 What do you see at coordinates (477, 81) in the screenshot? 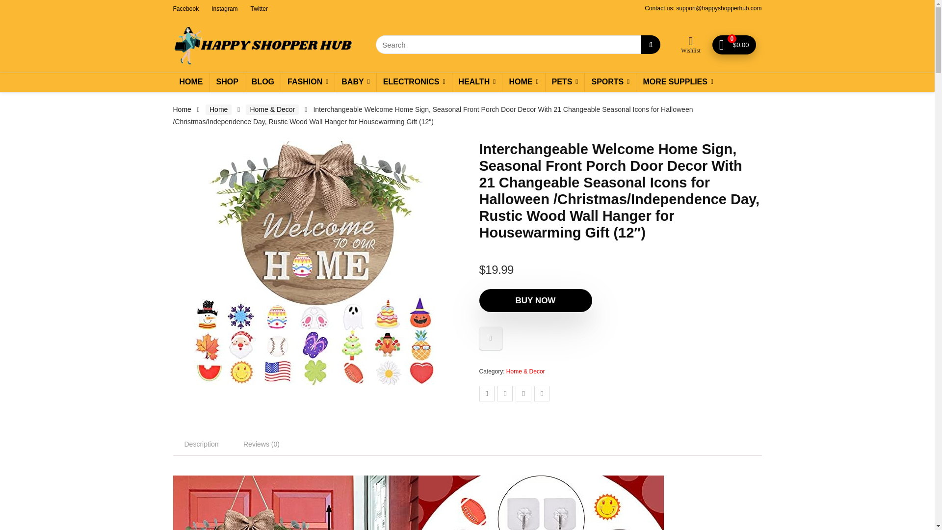
I see `HEALTH` at bounding box center [477, 81].